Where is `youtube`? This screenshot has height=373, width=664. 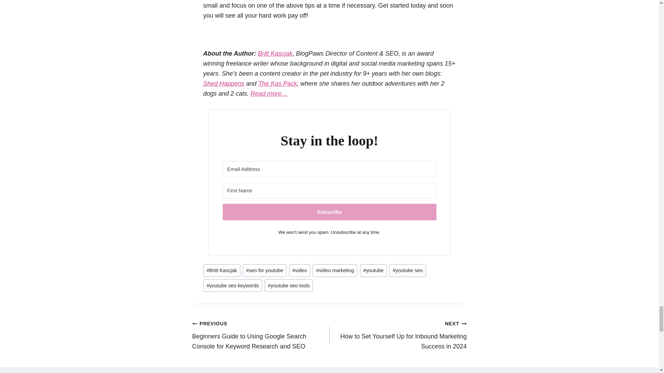
youtube is located at coordinates (373, 270).